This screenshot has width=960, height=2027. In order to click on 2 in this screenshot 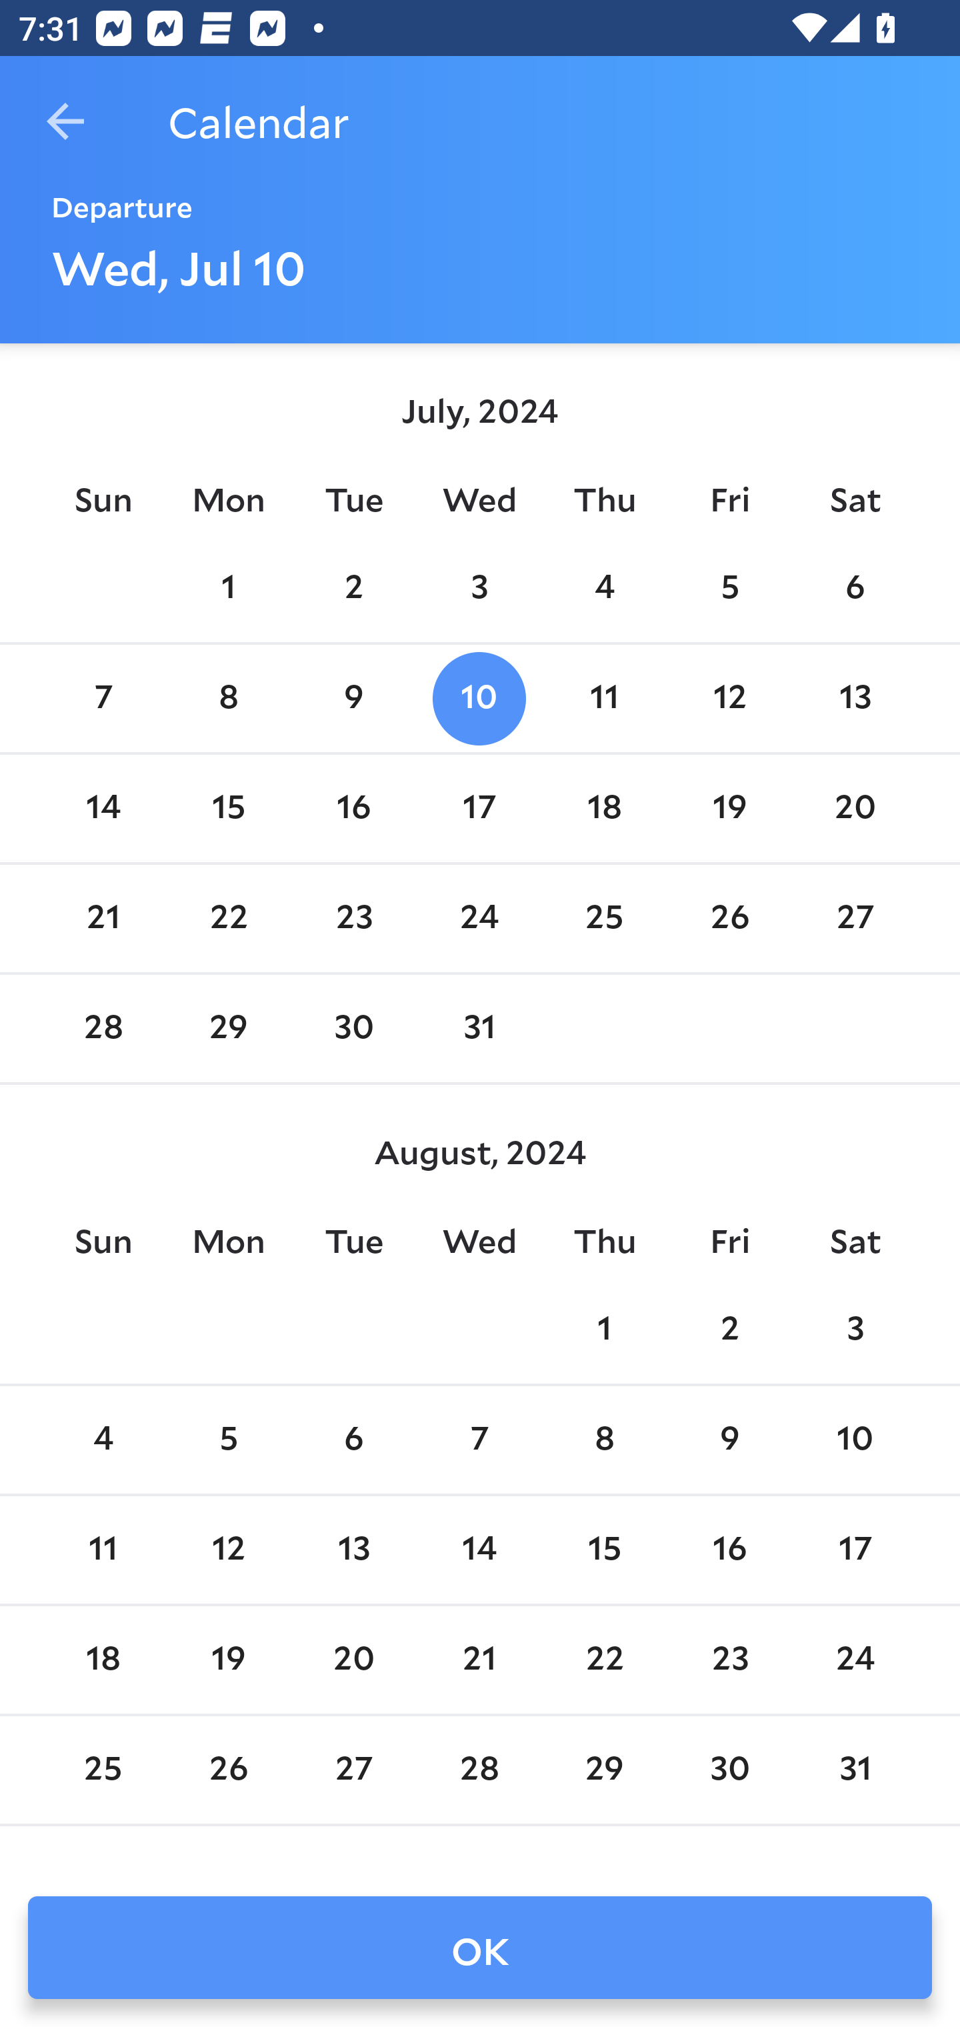, I will do `click(353, 587)`.